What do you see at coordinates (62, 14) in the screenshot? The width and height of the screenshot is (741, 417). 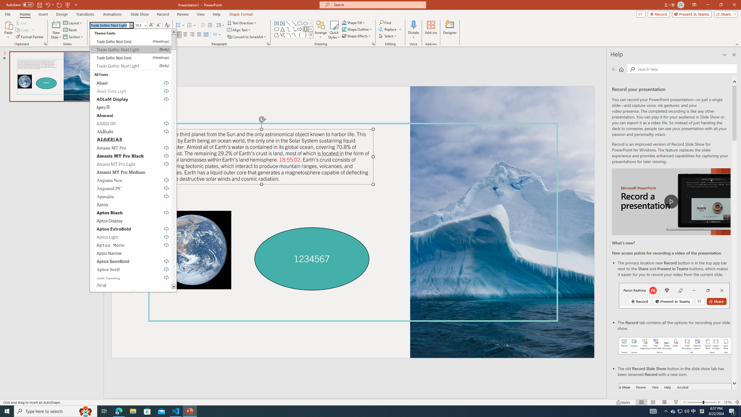 I see `Design` at bounding box center [62, 14].